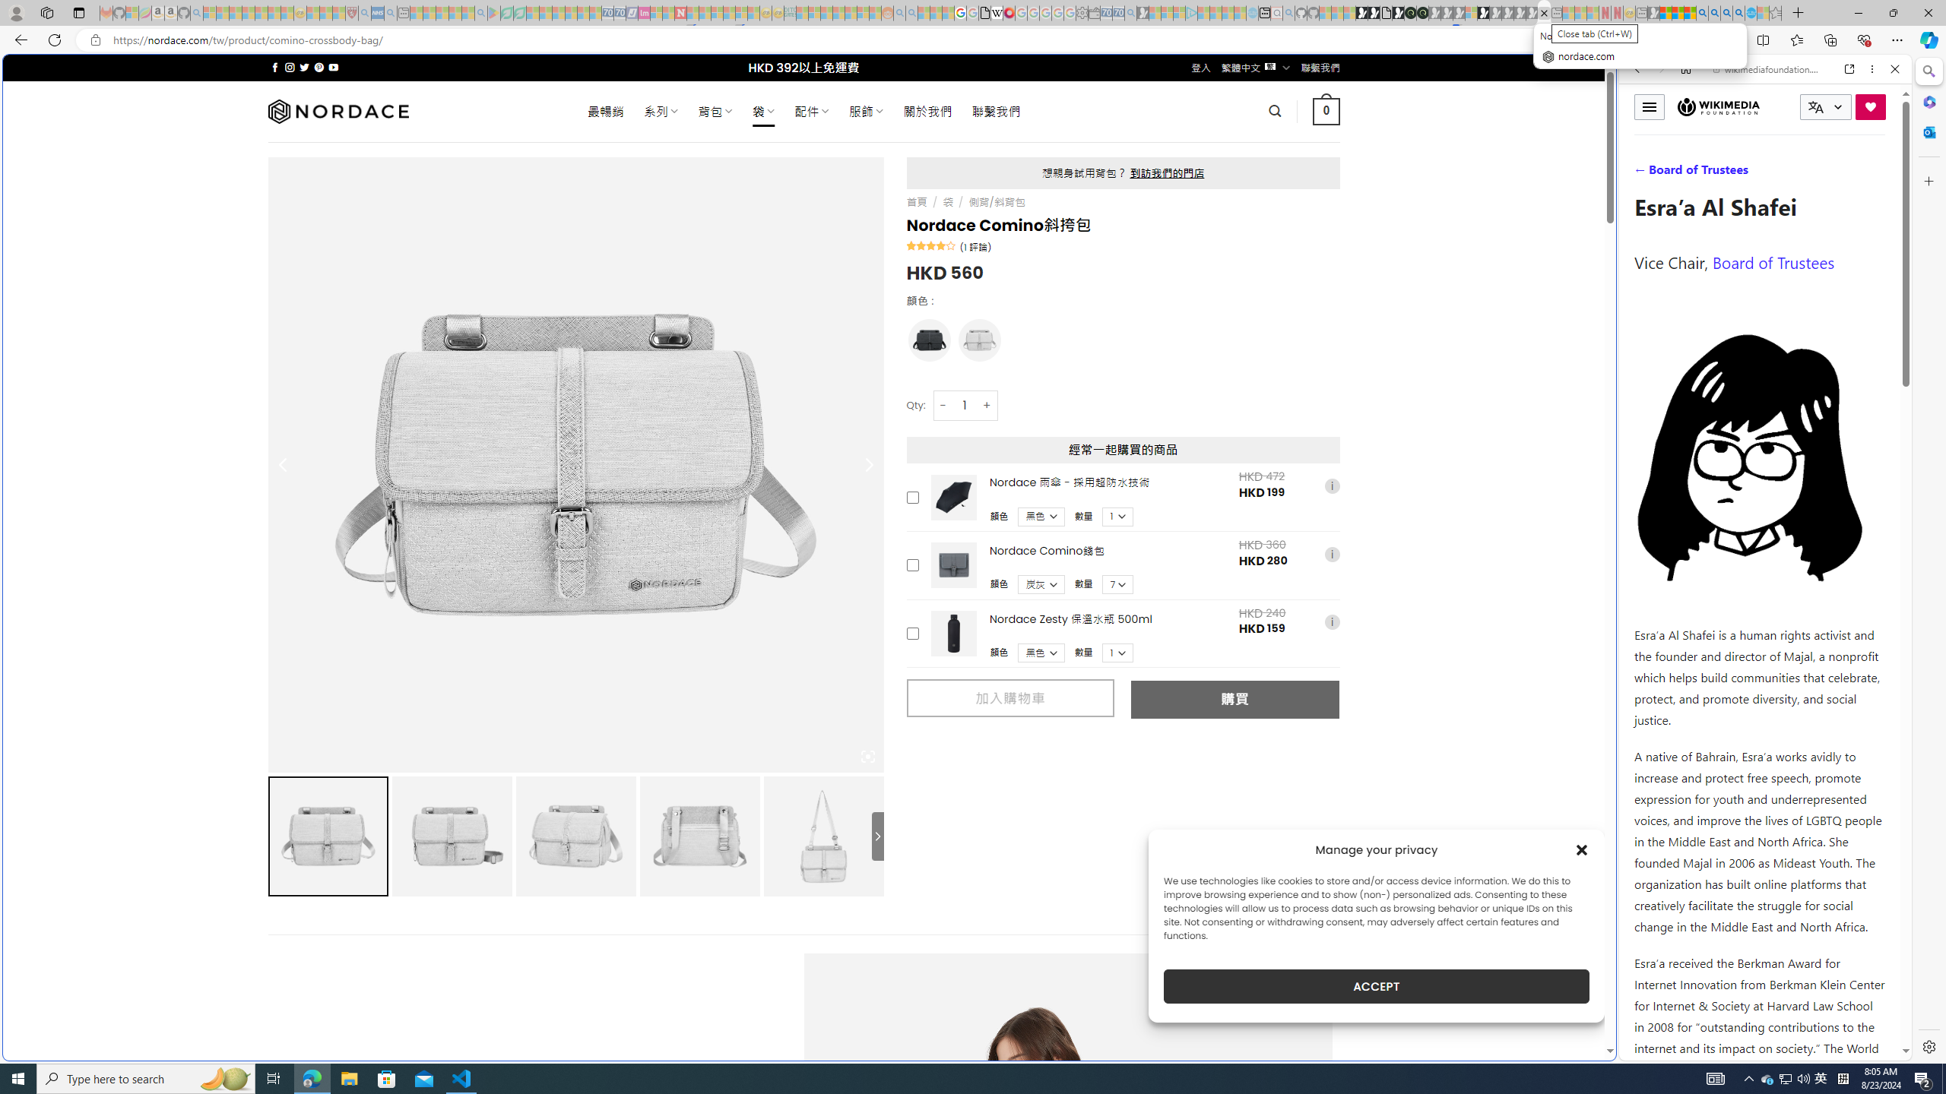 Image resolution: width=1946 pixels, height=1094 pixels. I want to click on Recipes - MSN - Sleeping, so click(313, 13).